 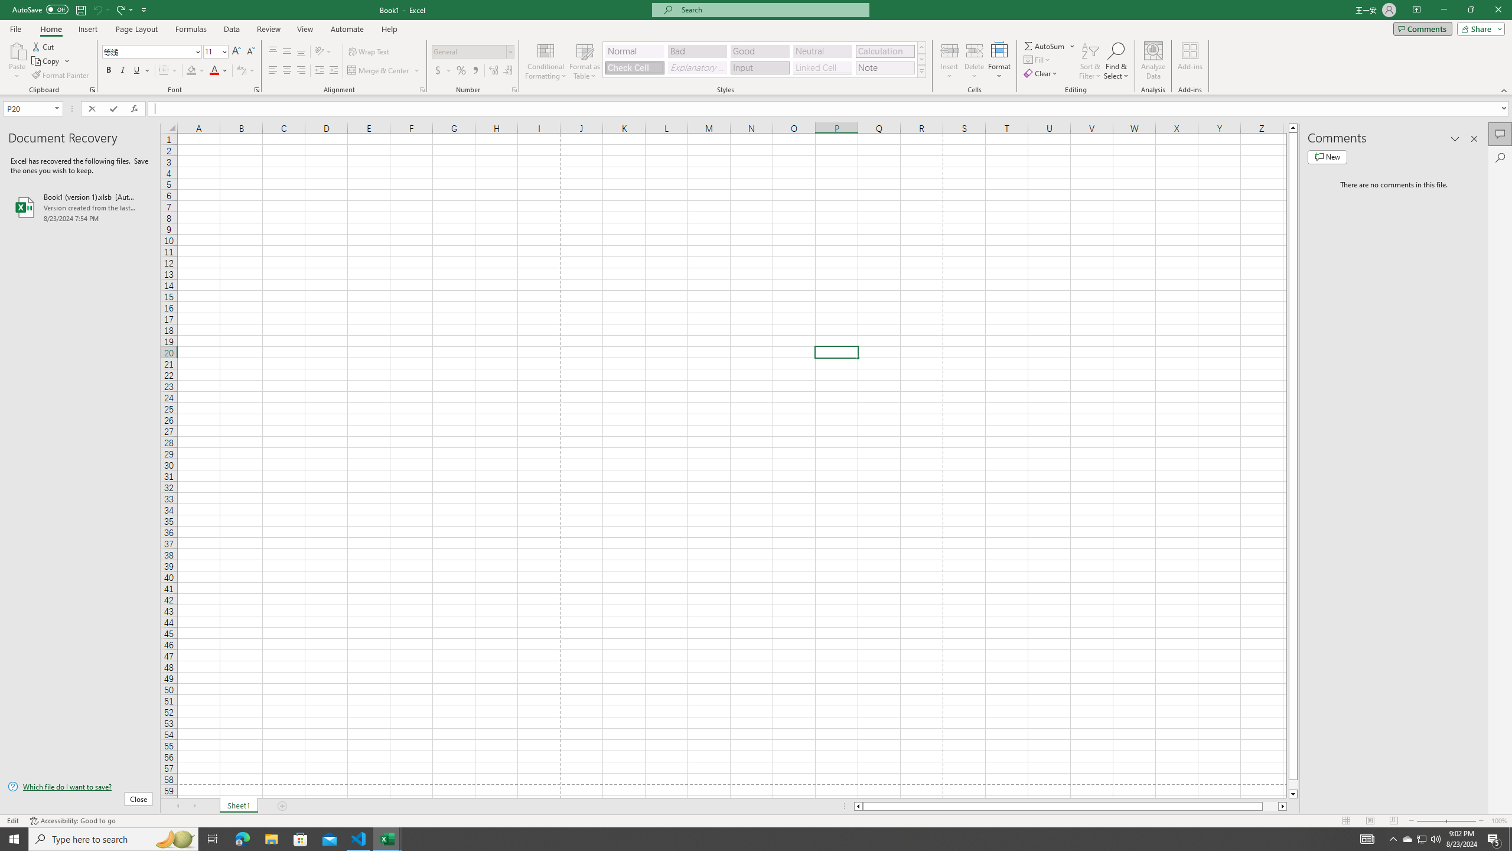 What do you see at coordinates (764, 60) in the screenshot?
I see `AutomationID: CellStylesGallery` at bounding box center [764, 60].